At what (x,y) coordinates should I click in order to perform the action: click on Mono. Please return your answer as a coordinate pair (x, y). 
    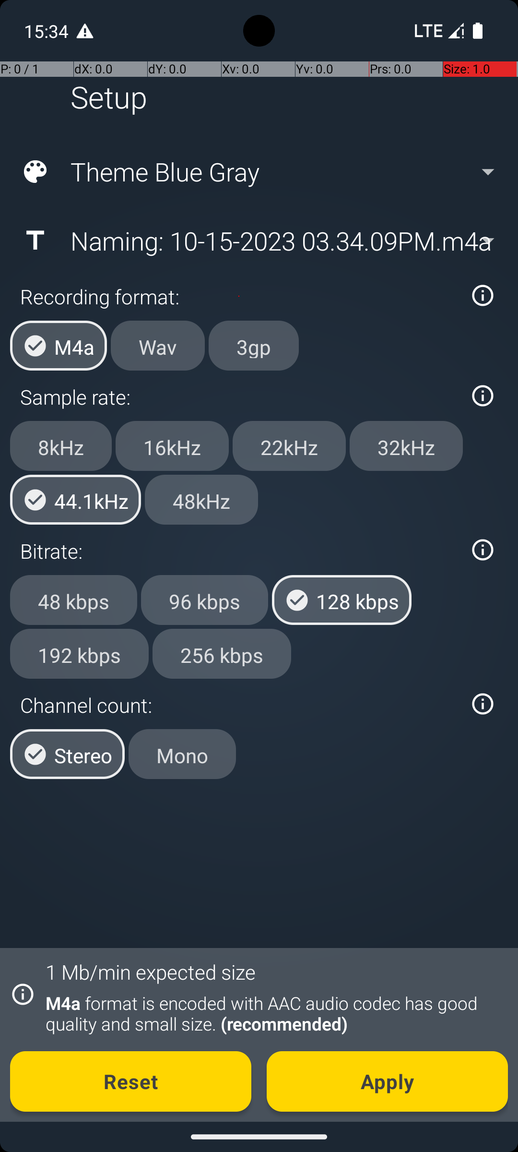
    Looking at the image, I should click on (182, 754).